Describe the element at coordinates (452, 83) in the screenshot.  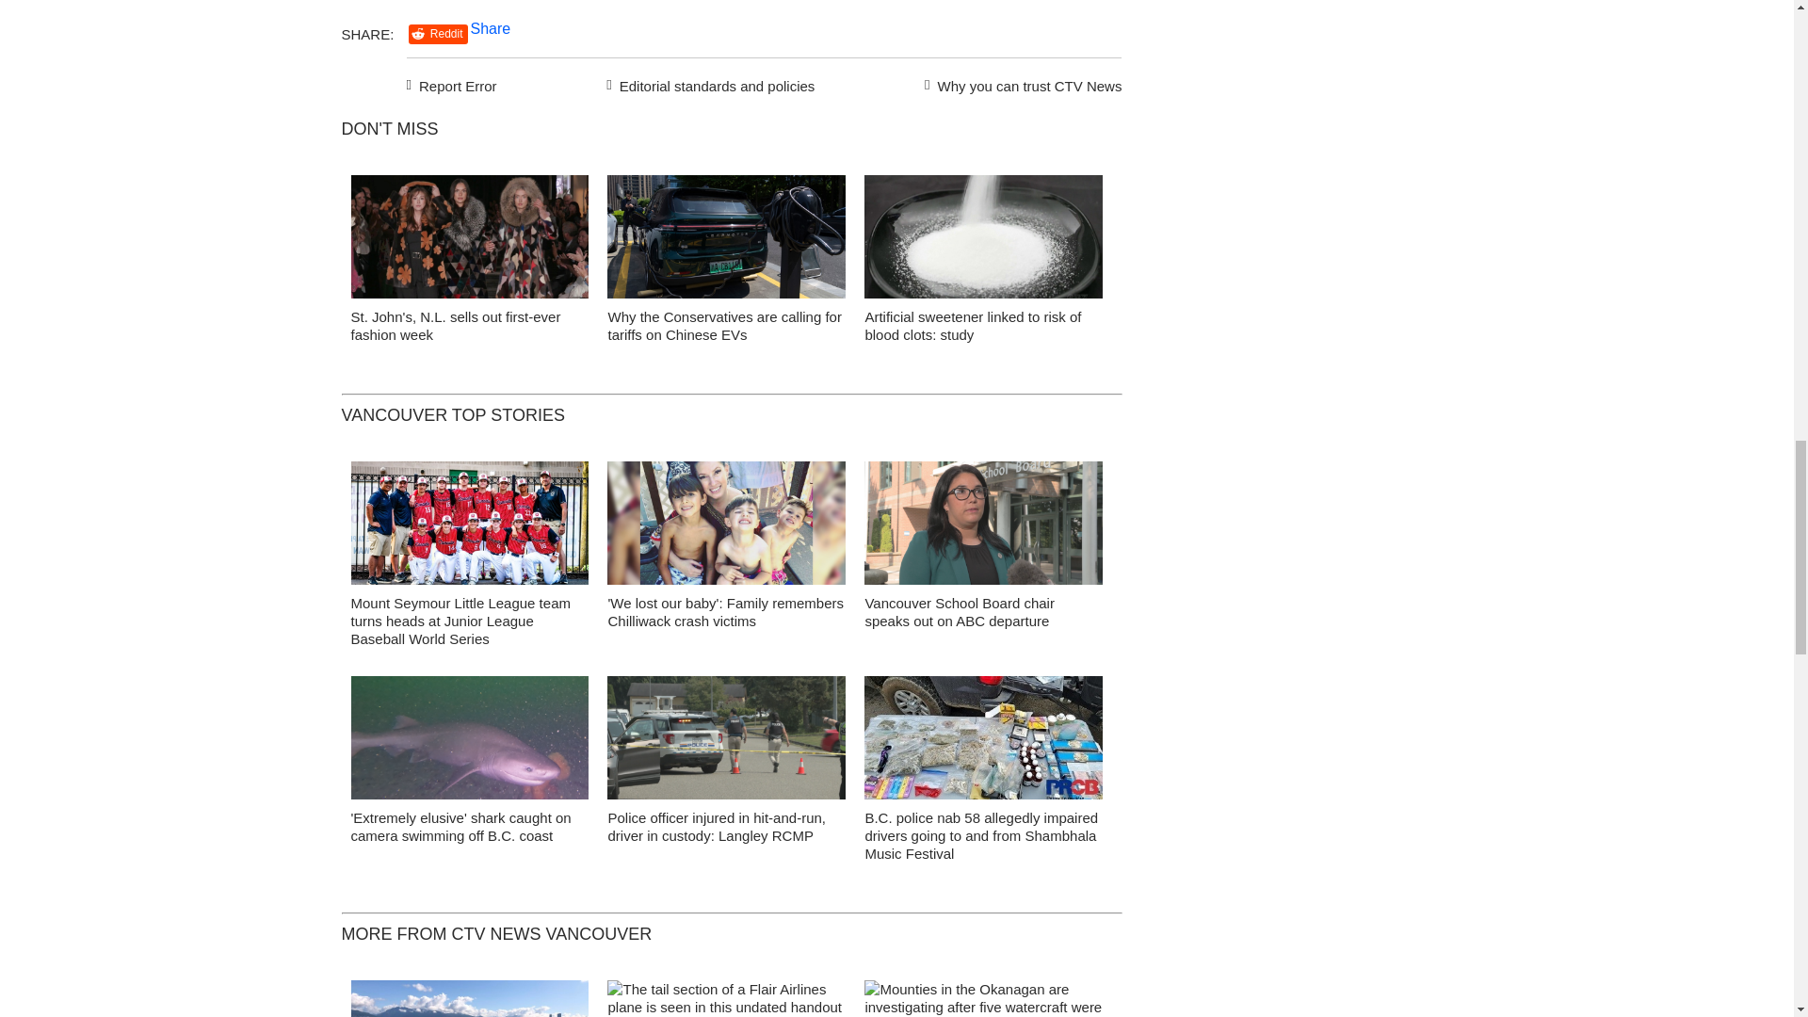
I see `Report Error` at that location.